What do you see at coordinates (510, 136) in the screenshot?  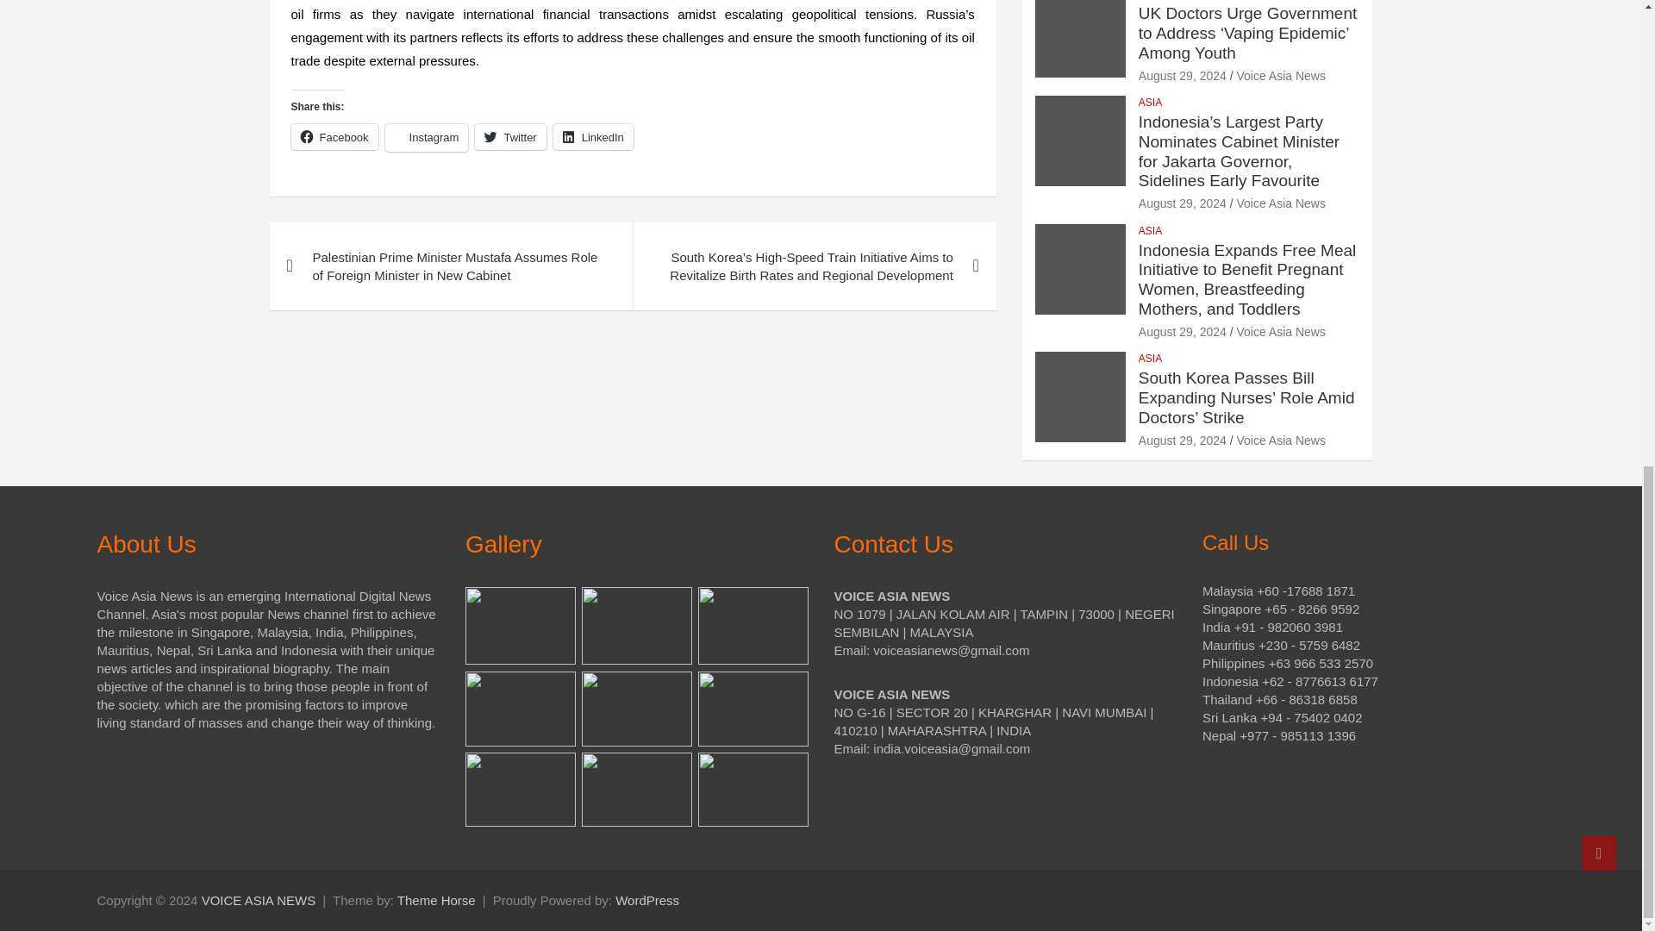 I see `Twitter` at bounding box center [510, 136].